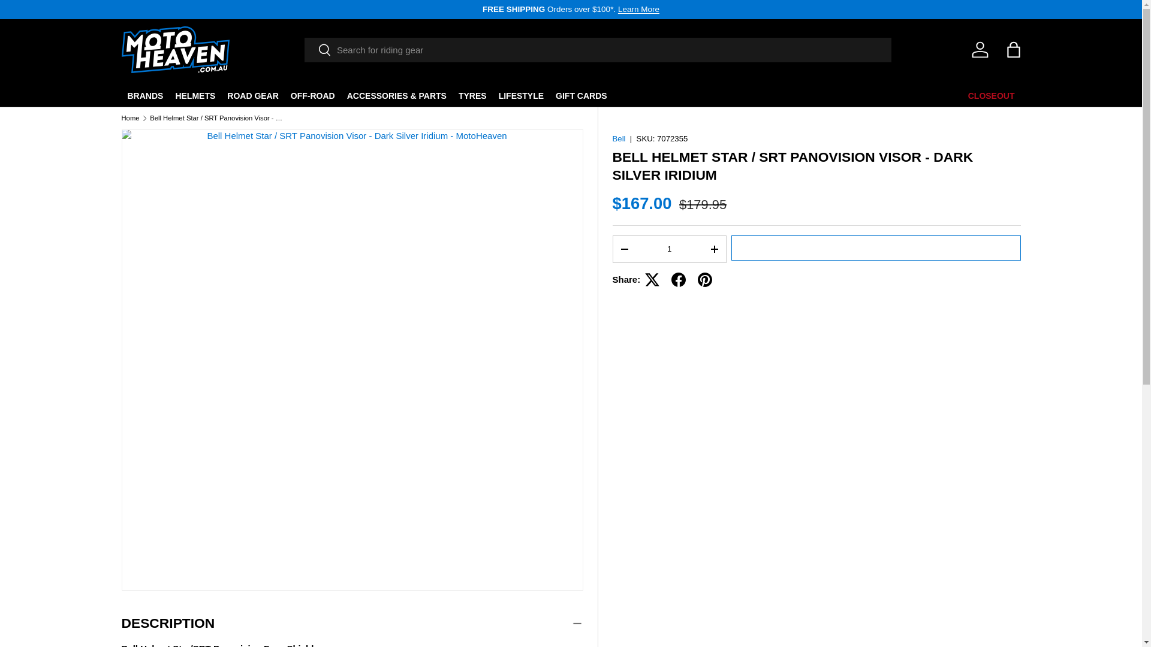 This screenshot has height=647, width=1151. I want to click on Log in, so click(980, 49).